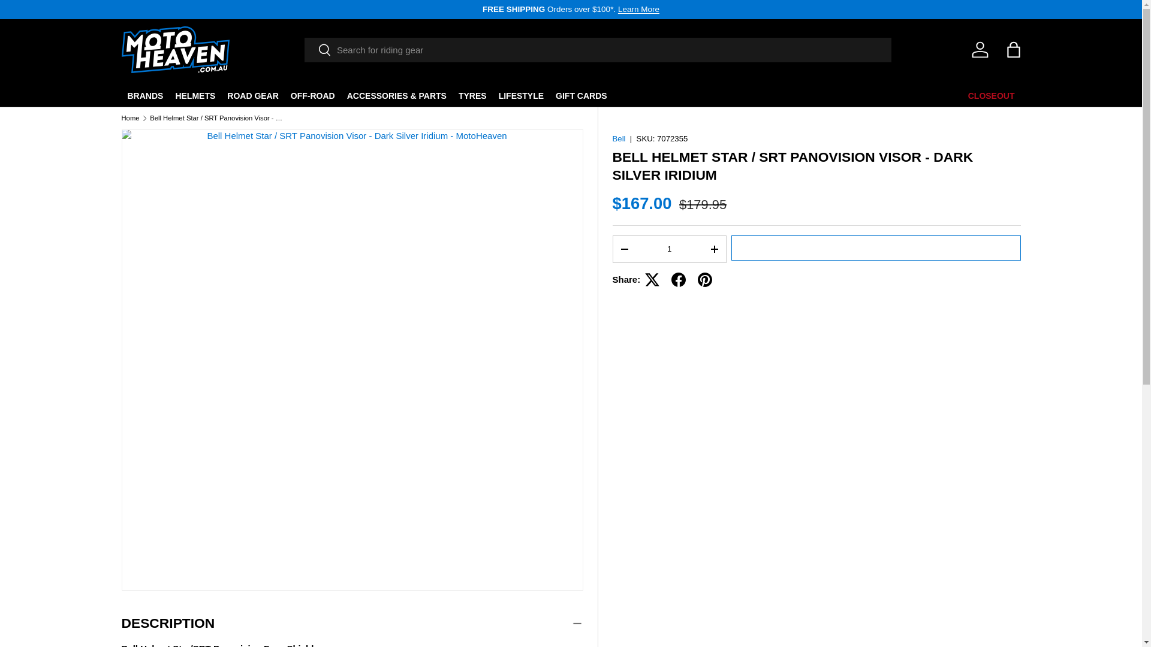 This screenshot has height=647, width=1151. I want to click on Log in, so click(980, 49).